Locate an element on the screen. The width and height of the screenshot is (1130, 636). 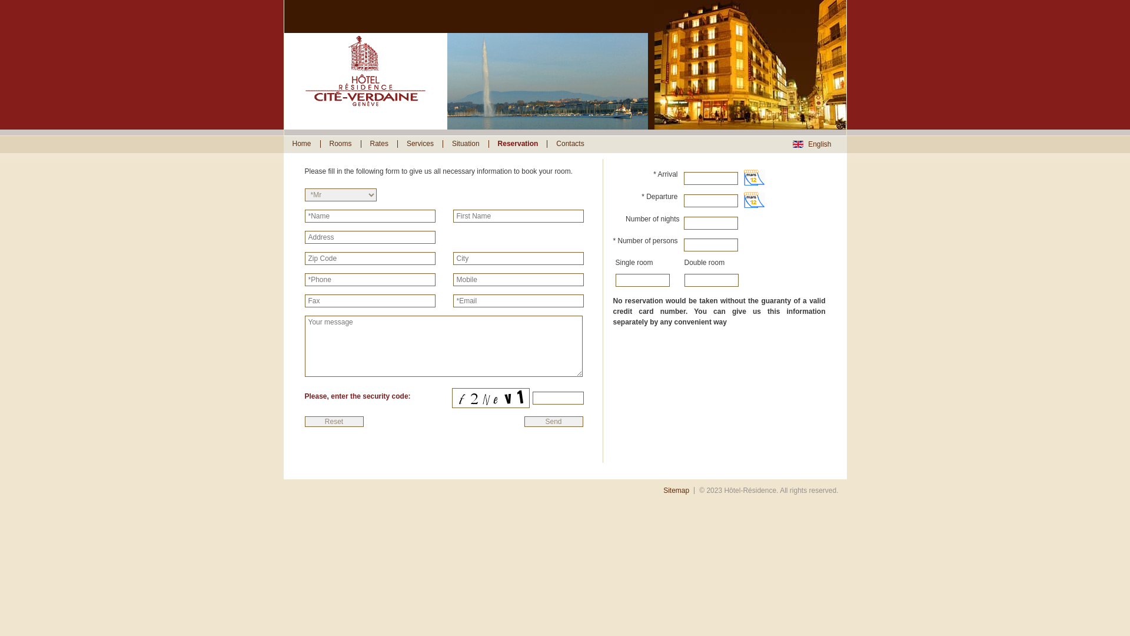
Sitemap is located at coordinates (679, 491).